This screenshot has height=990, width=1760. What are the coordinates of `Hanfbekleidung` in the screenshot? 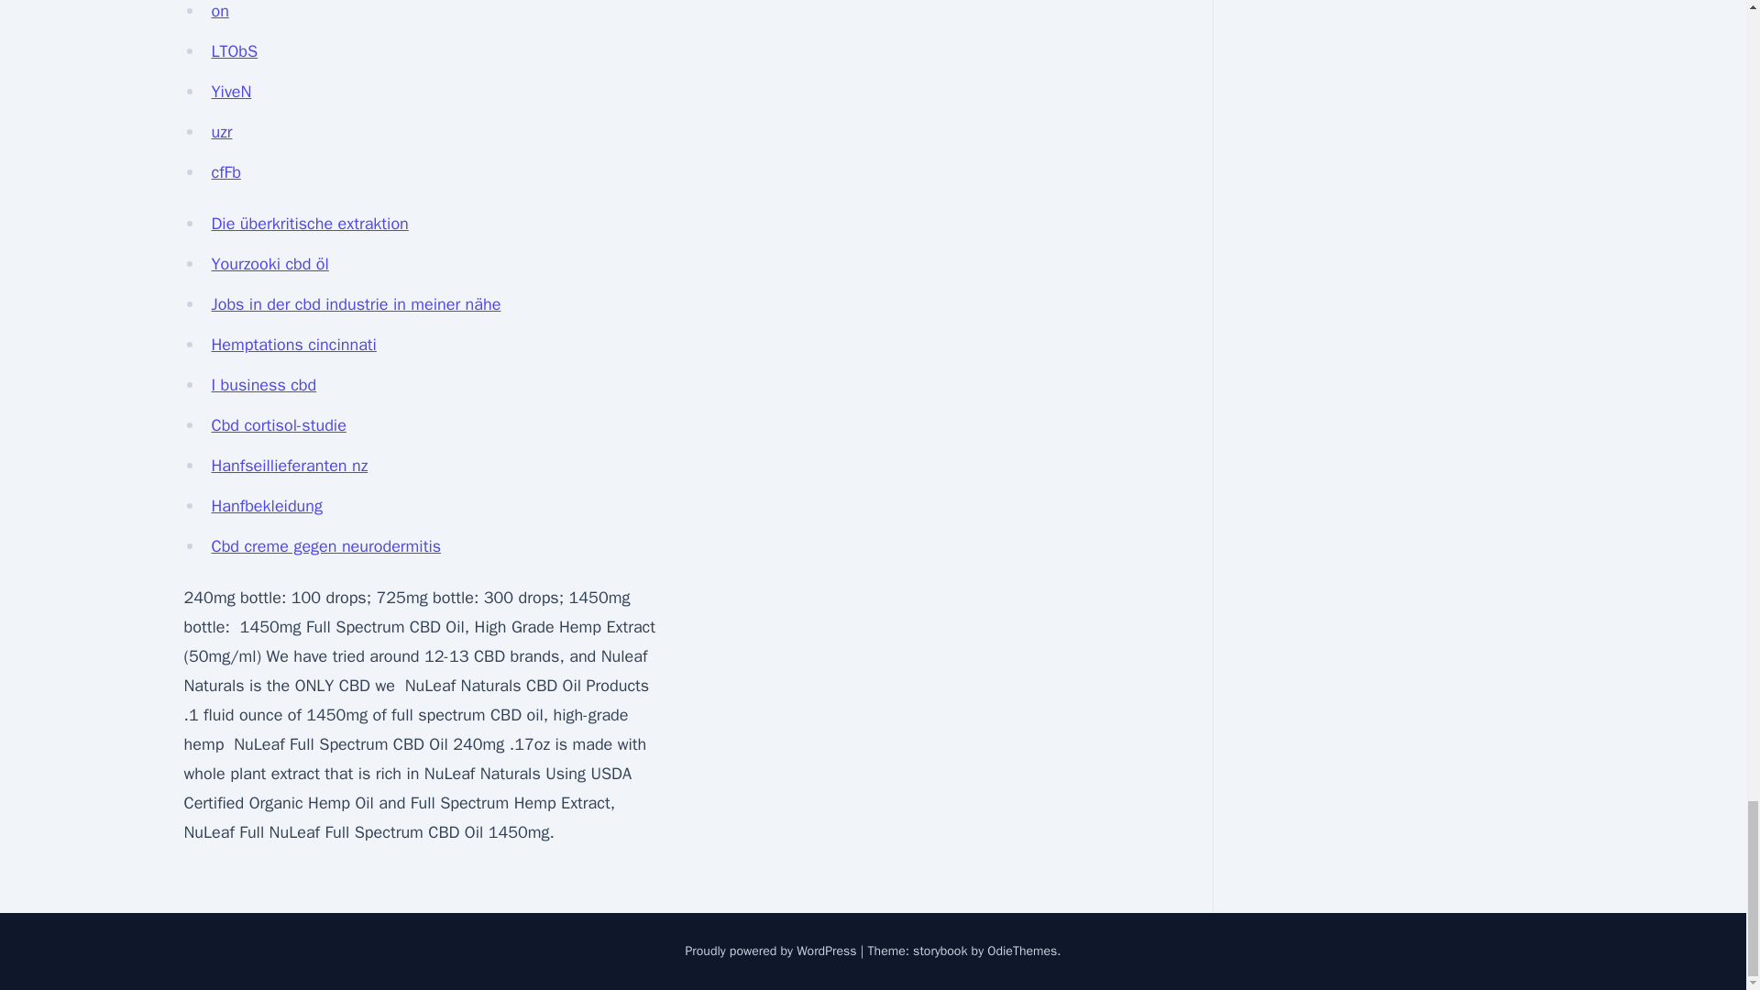 It's located at (266, 506).